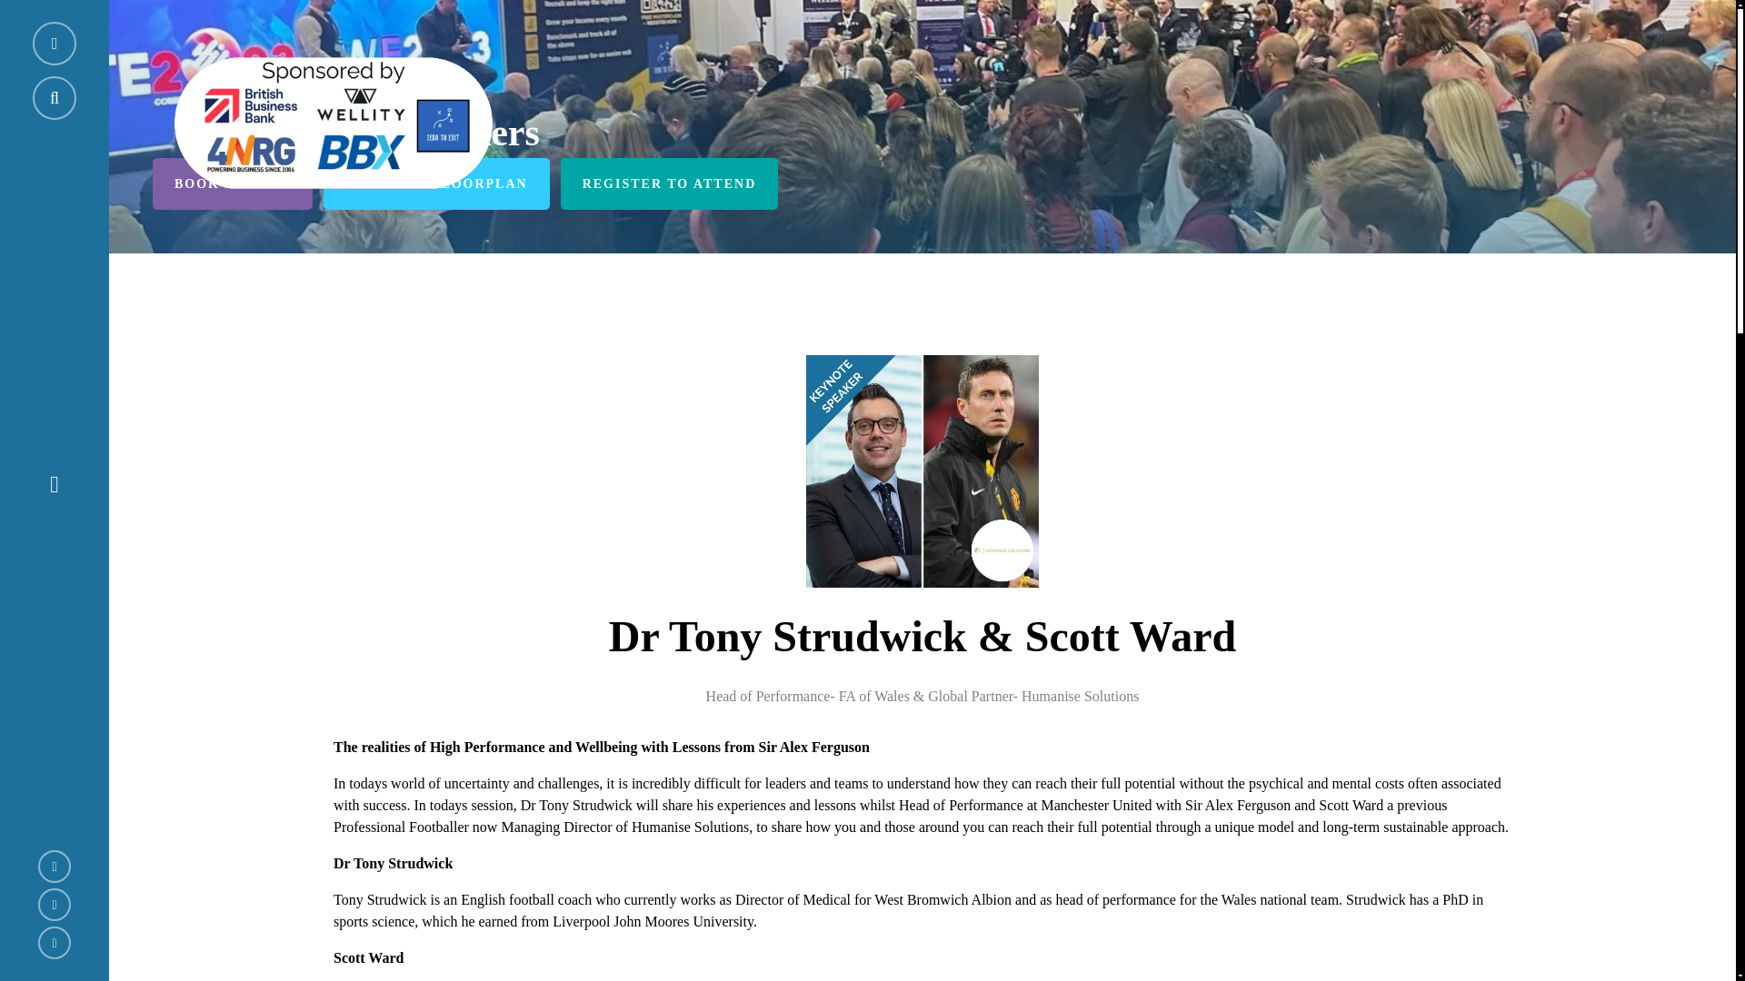 The image size is (1745, 981). I want to click on Twitter, so click(55, 867).